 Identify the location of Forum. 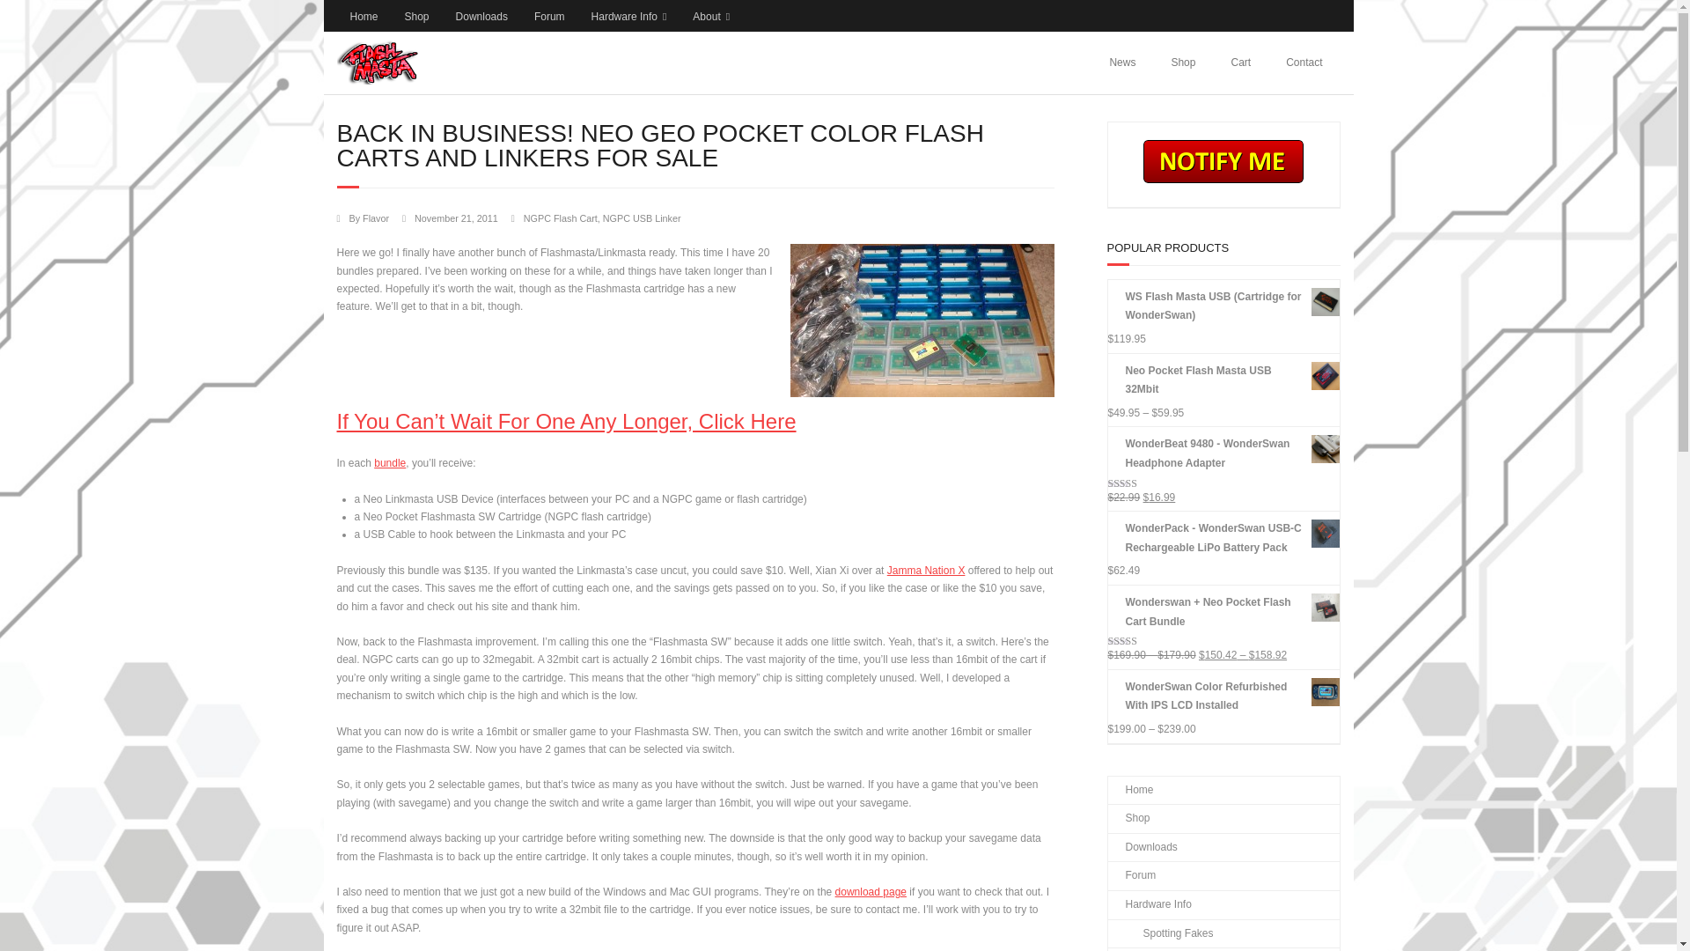
(549, 16).